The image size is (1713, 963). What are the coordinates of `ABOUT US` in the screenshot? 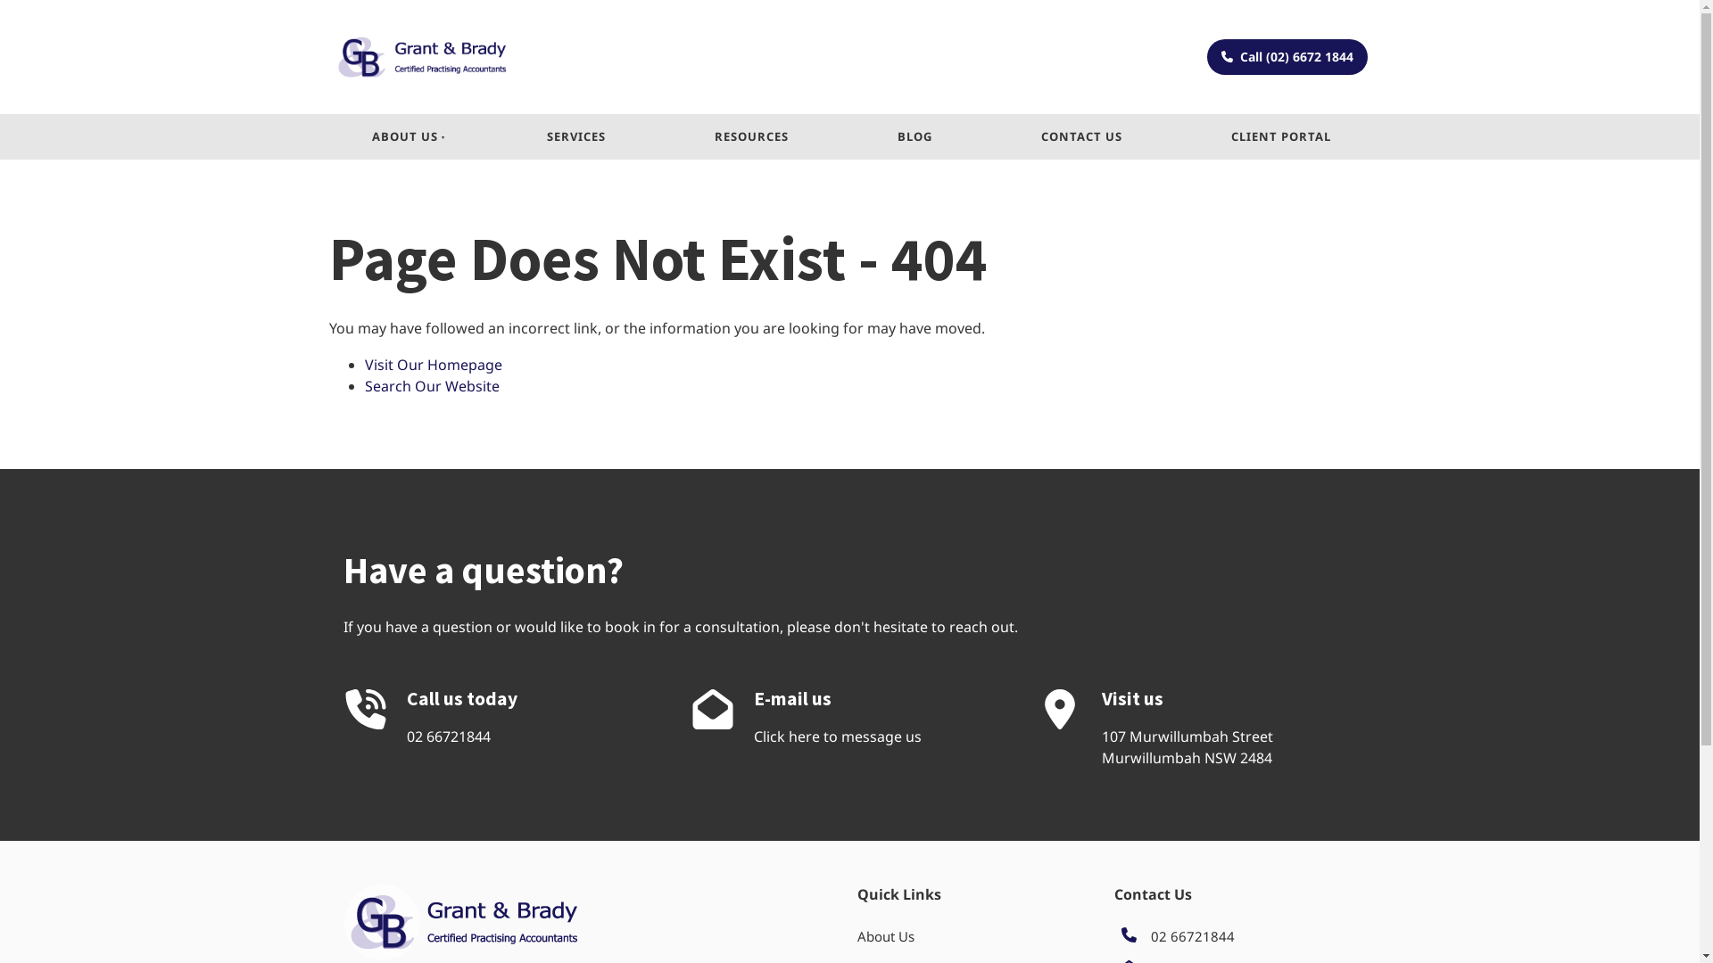 It's located at (404, 137).